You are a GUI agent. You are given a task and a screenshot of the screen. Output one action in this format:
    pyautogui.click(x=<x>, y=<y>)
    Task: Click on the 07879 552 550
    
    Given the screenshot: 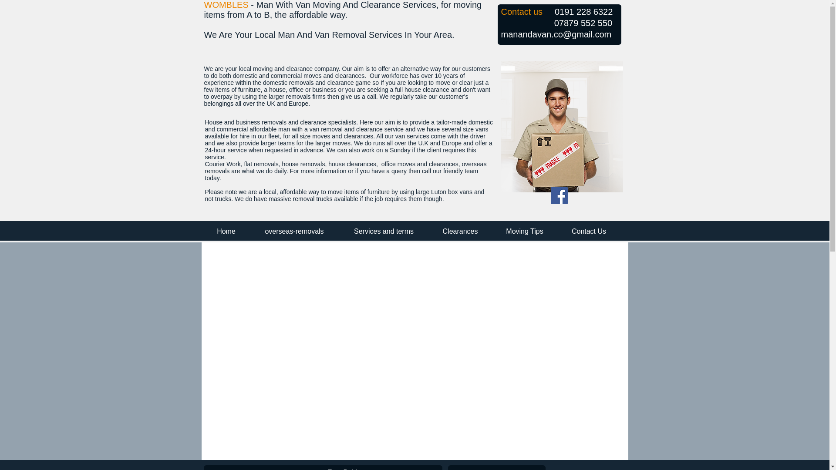 What is the action you would take?
    pyautogui.click(x=583, y=23)
    